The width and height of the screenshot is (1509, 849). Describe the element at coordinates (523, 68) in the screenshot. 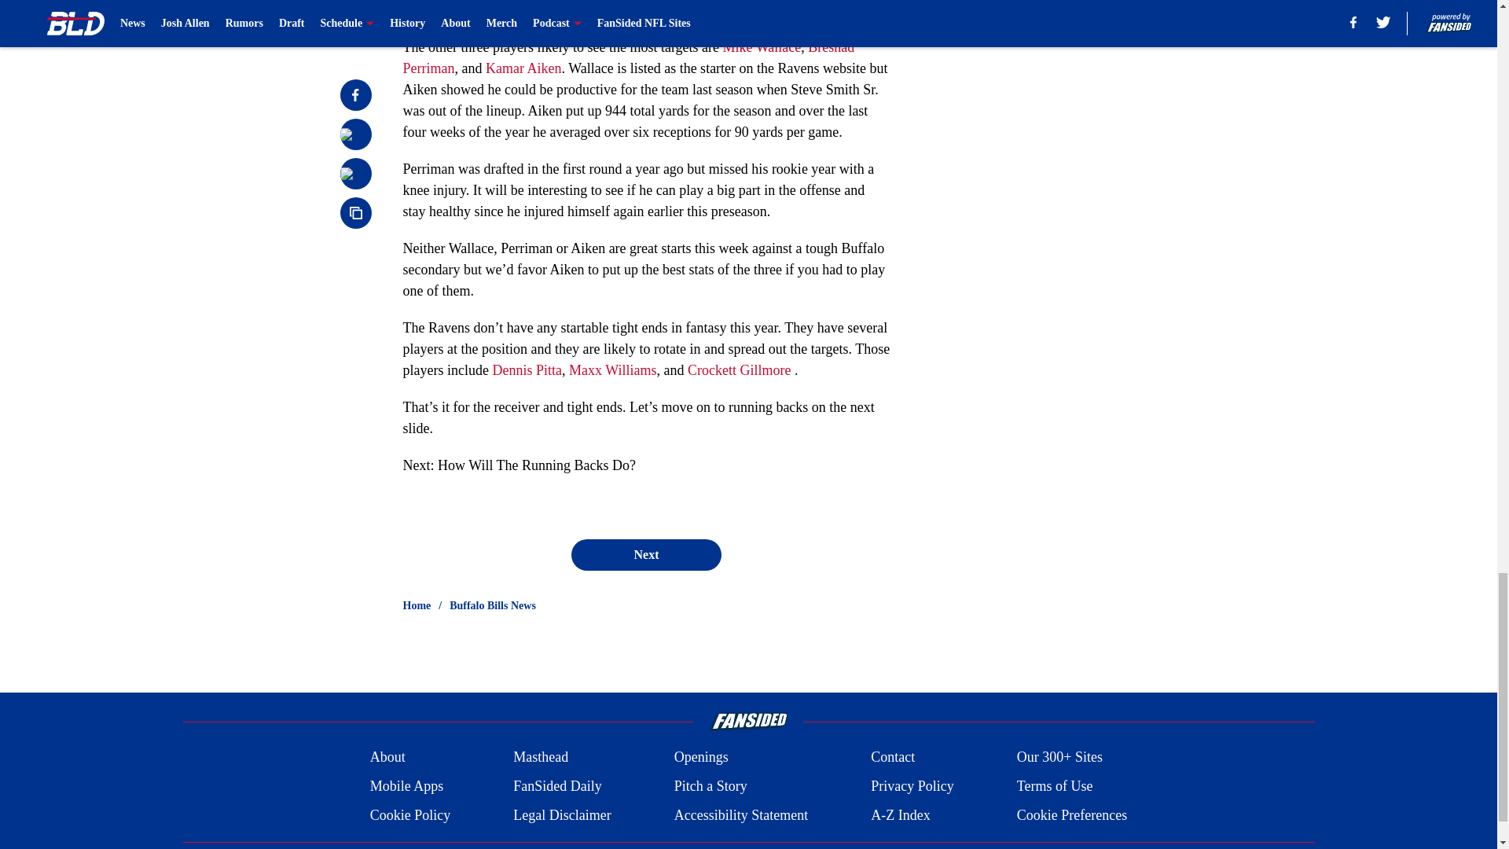

I see `Kamar Aiken` at that location.